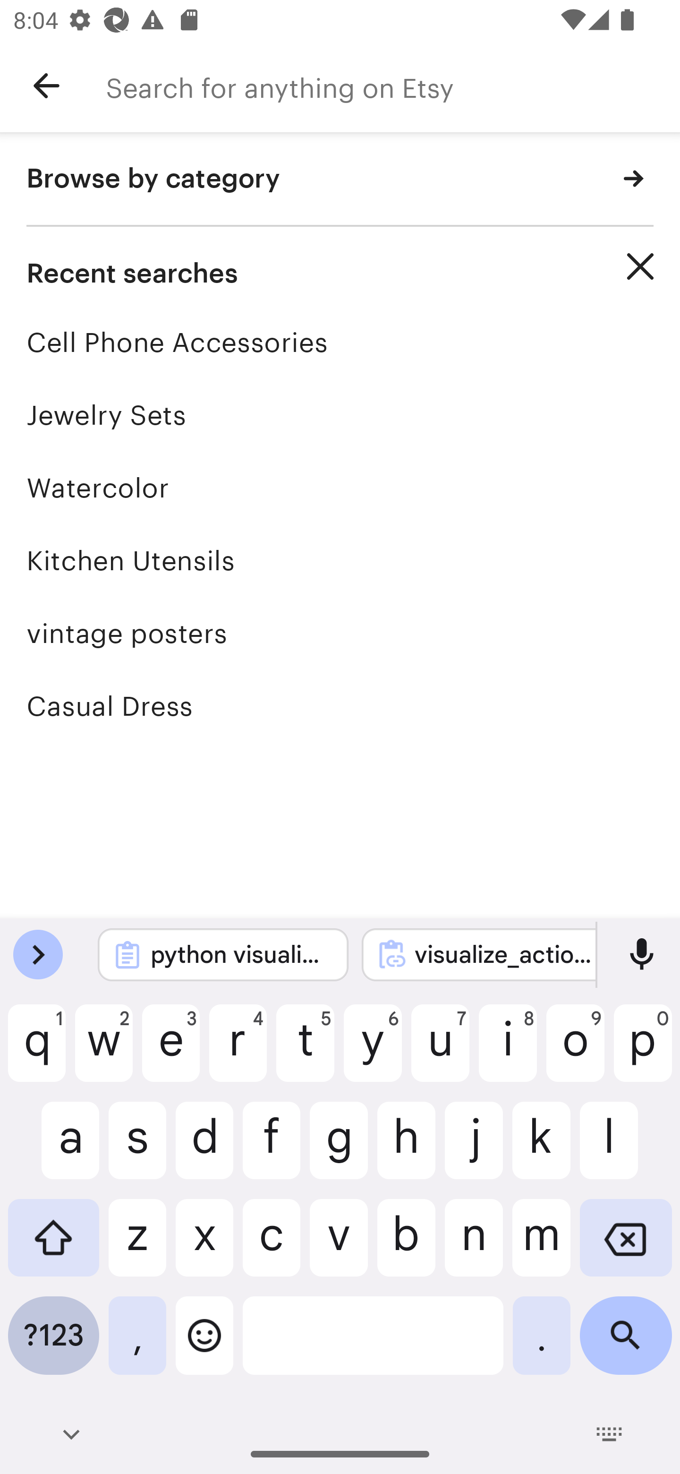  Describe the element at coordinates (340, 415) in the screenshot. I see `Jewelry Sets` at that location.